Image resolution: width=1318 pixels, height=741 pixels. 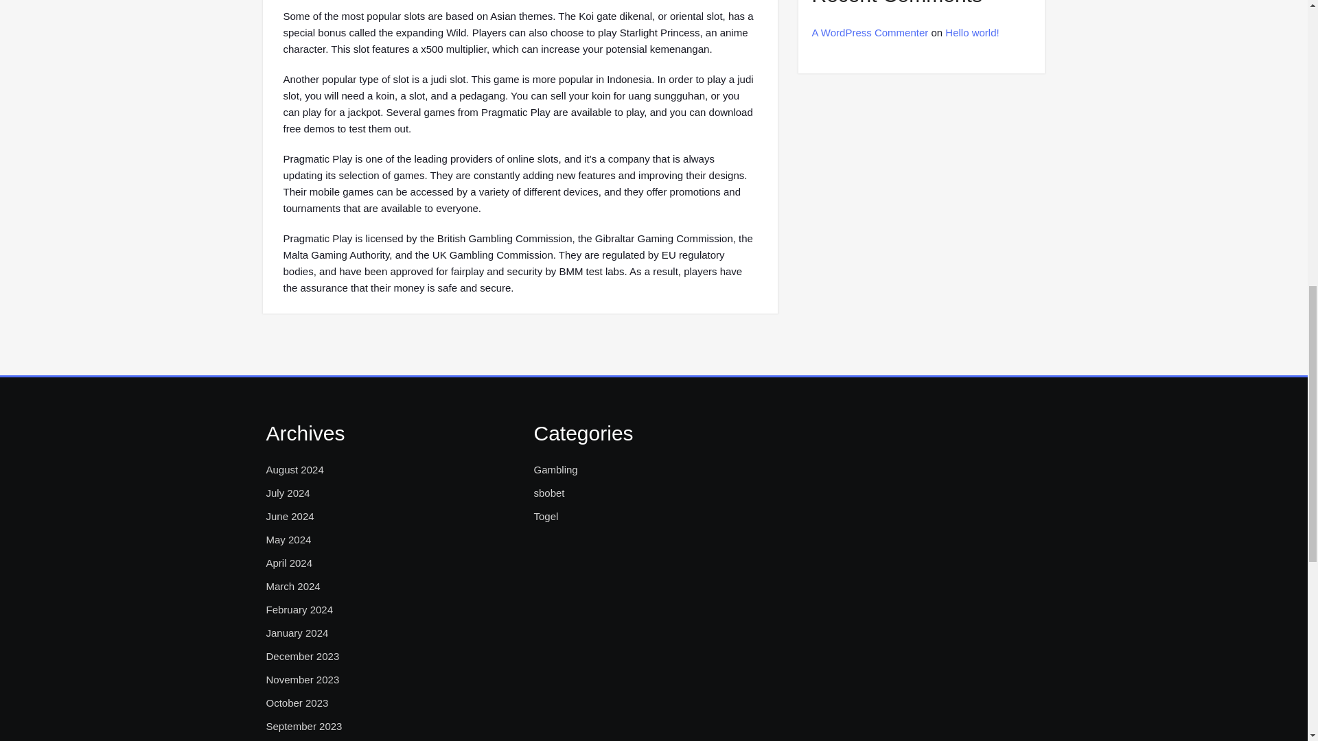 What do you see at coordinates (297, 703) in the screenshot?
I see `October 2023` at bounding box center [297, 703].